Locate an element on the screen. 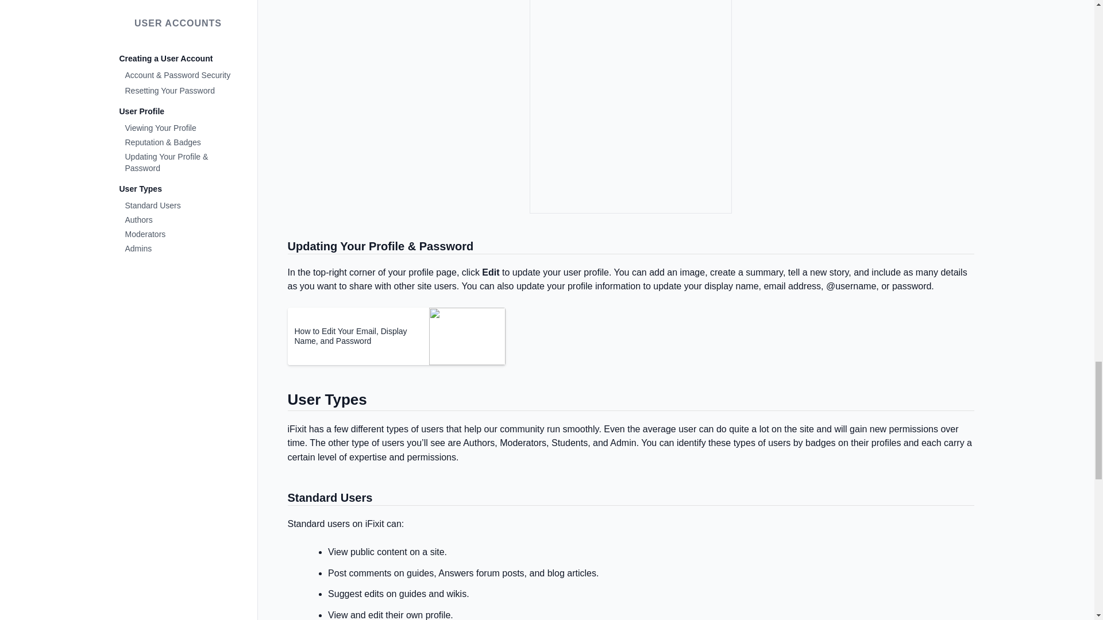 The height and width of the screenshot is (620, 1103). How to Edit Your Email, Display Name, and Password is located at coordinates (358, 336).